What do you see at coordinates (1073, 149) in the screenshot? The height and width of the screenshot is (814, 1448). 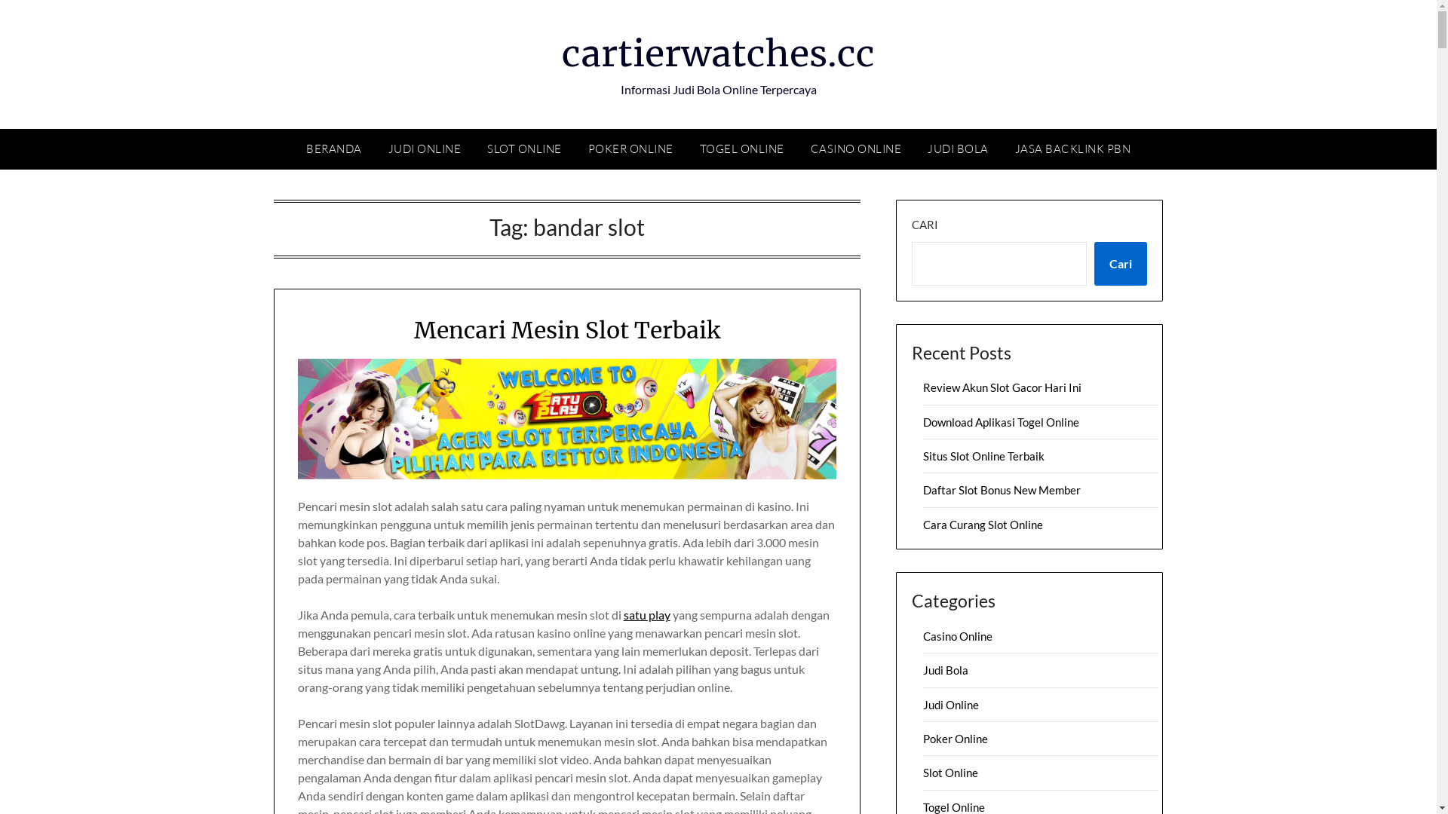 I see `JASA BACKLINK PBN` at bounding box center [1073, 149].